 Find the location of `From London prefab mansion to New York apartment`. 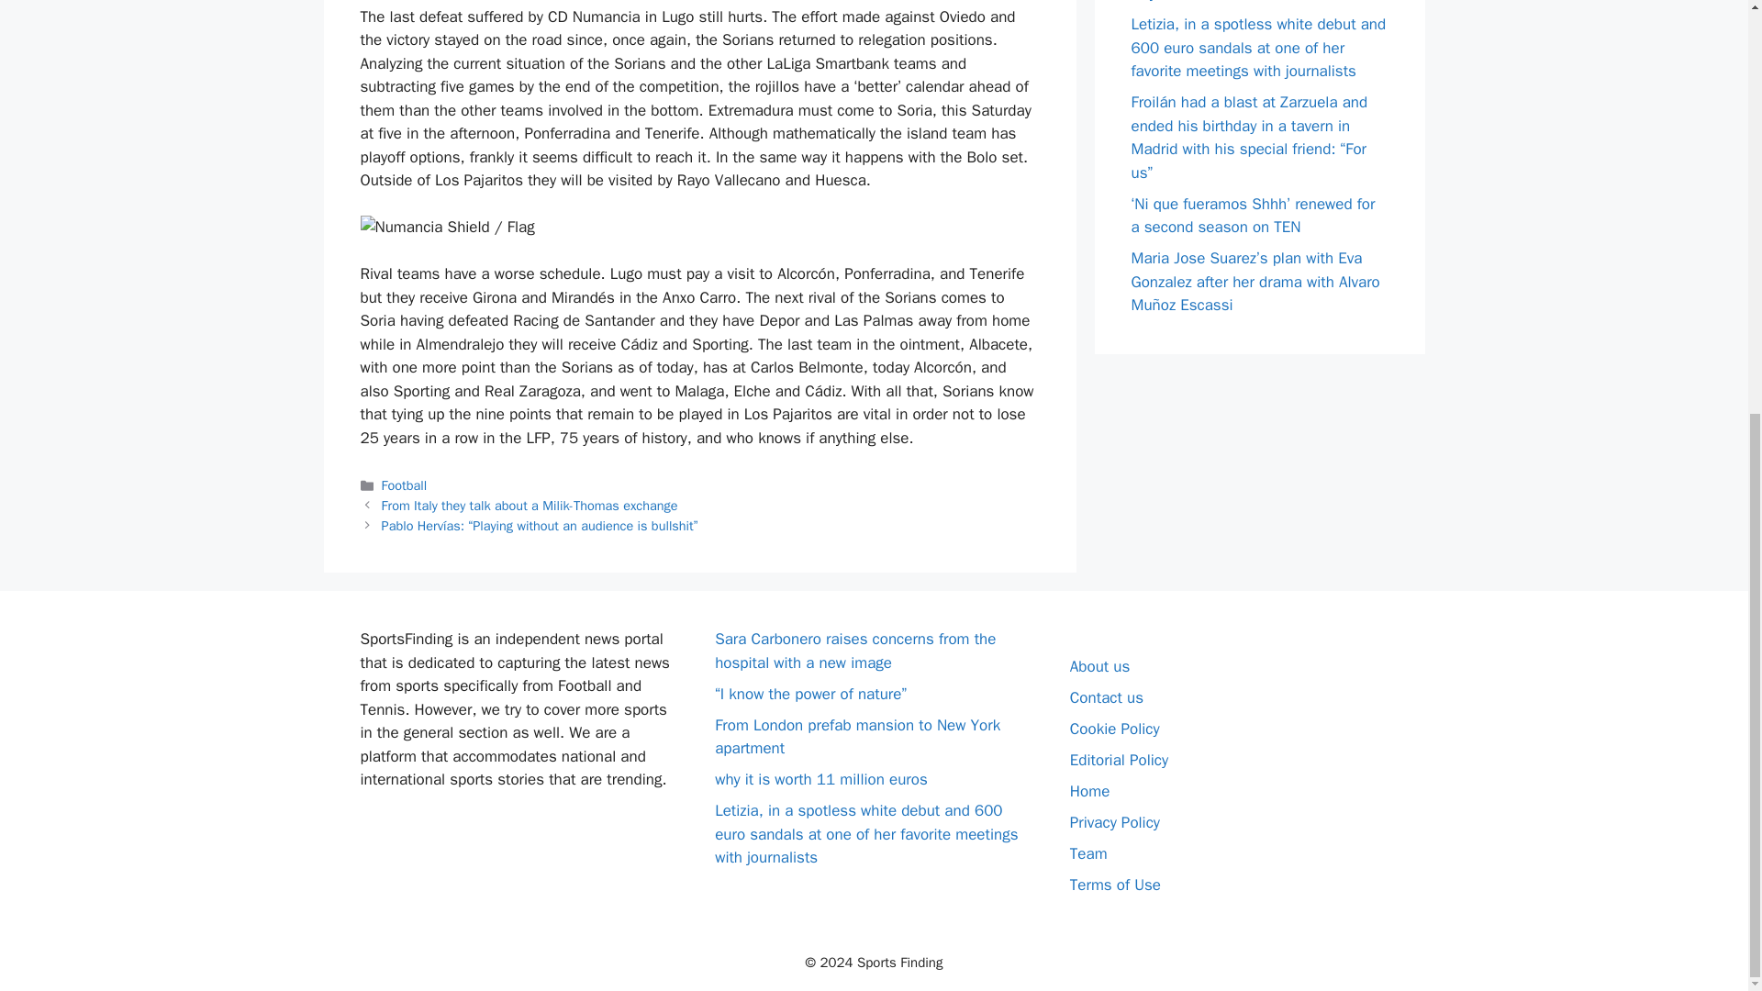

From London prefab mansion to New York apartment is located at coordinates (857, 737).